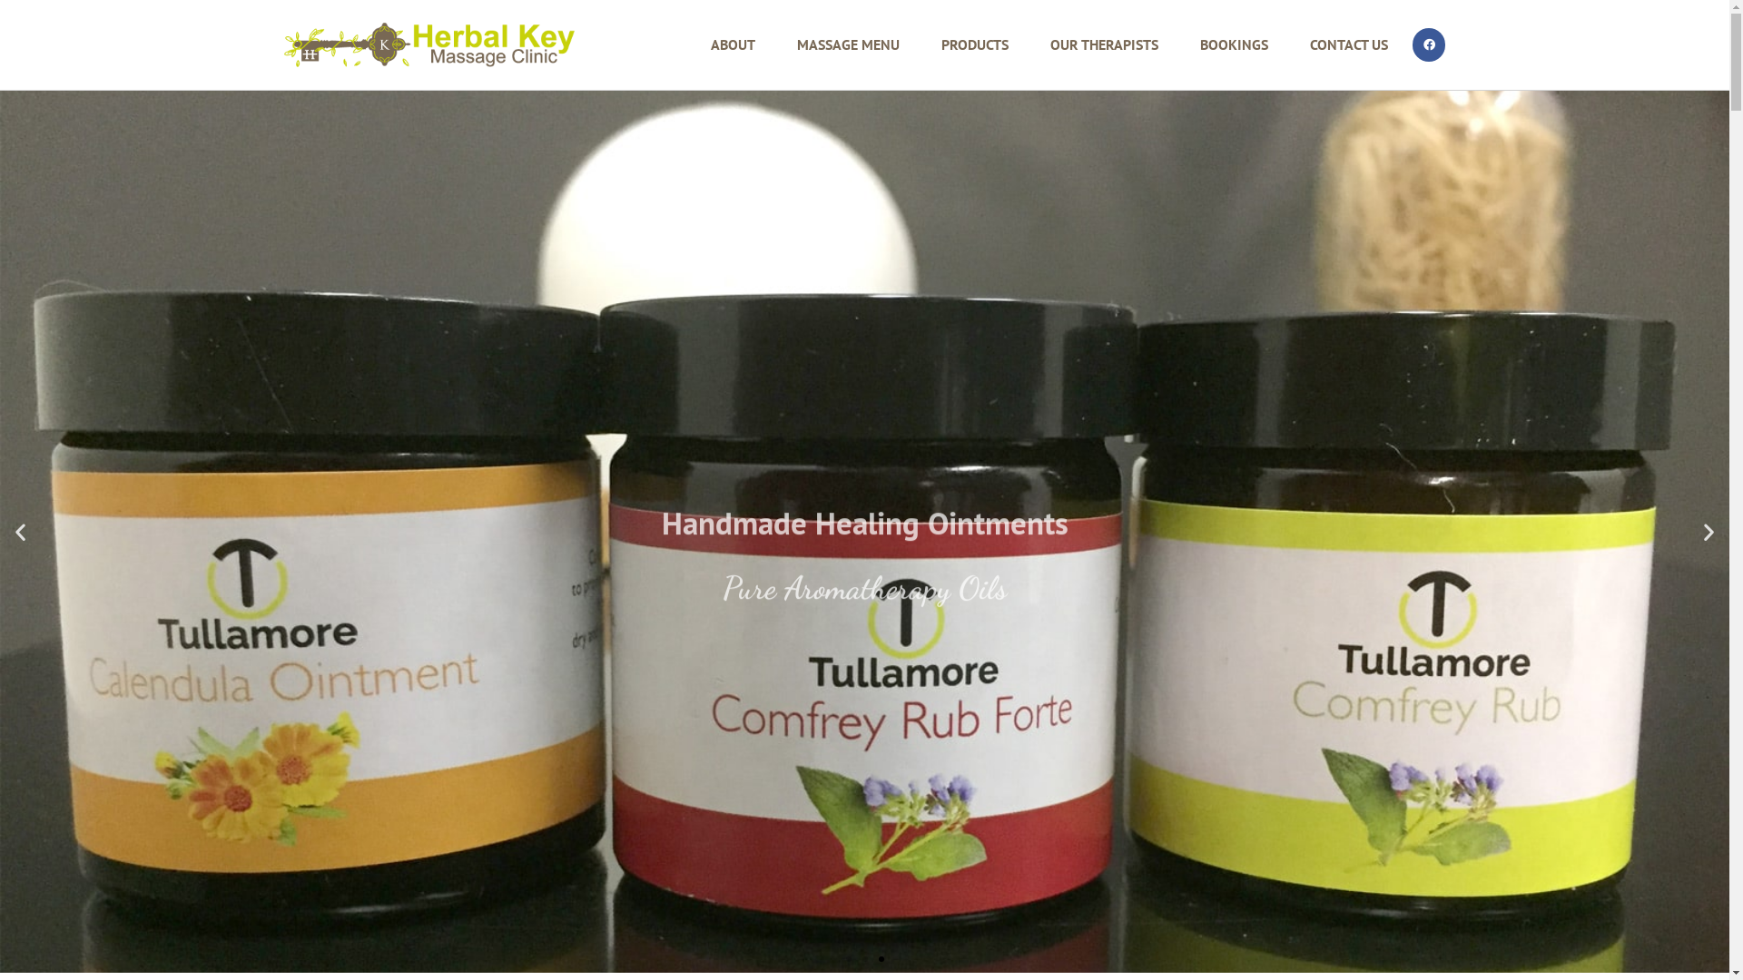 The image size is (1743, 980). Describe the element at coordinates (1235, 45) in the screenshot. I see `BOOKINGS` at that location.